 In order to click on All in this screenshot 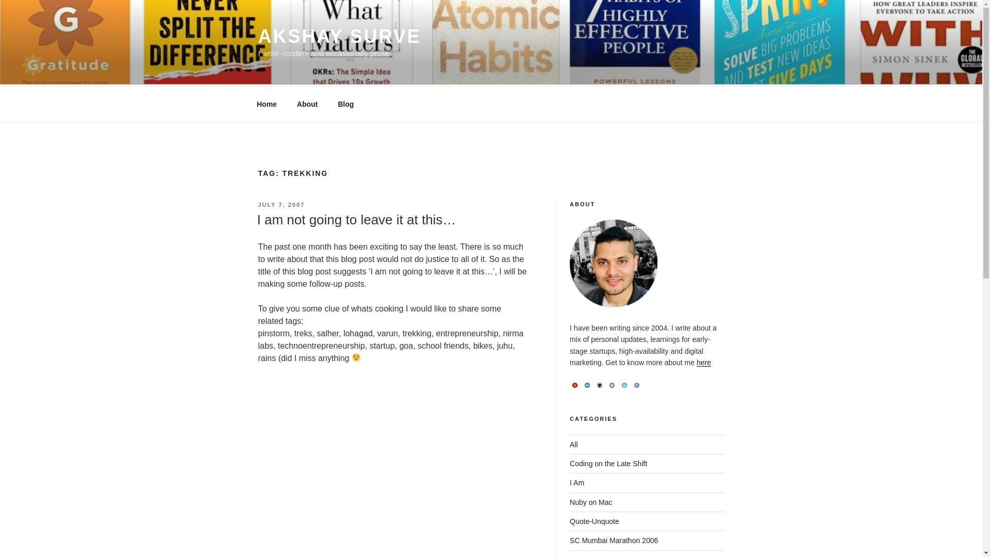, I will do `click(574, 445)`.